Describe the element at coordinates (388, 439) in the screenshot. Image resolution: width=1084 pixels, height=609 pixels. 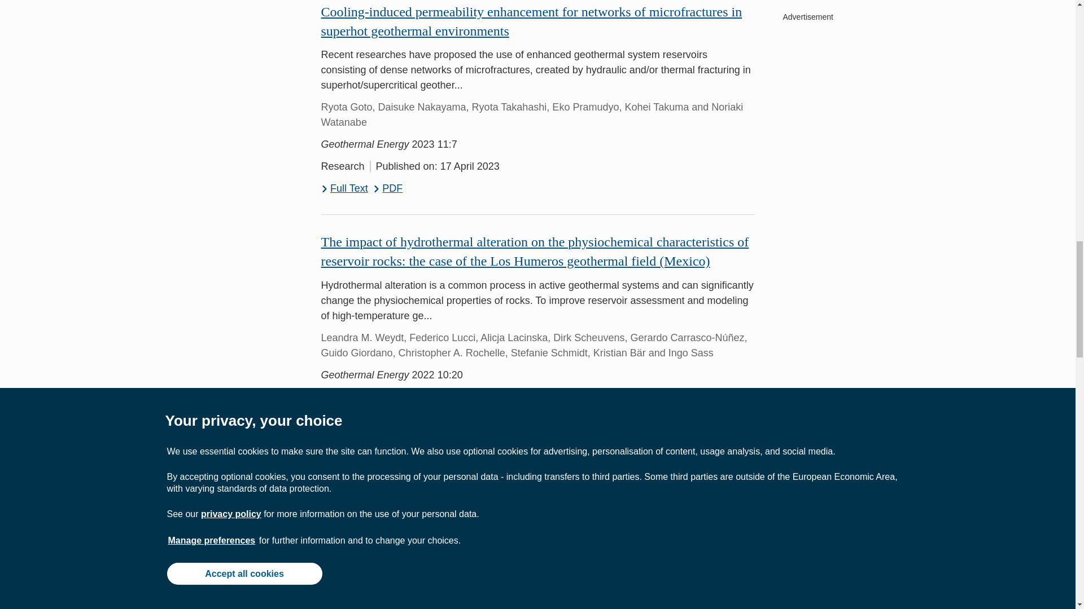
I see `PDF` at that location.